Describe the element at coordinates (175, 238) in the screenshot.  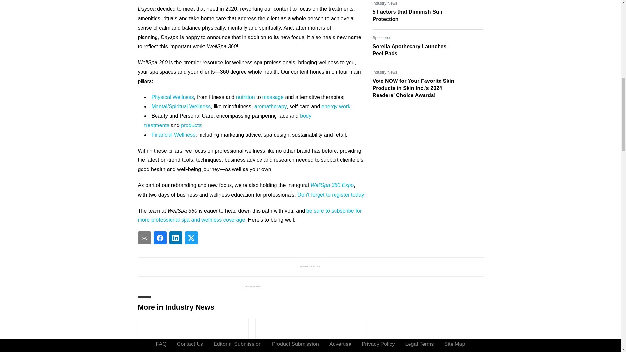
I see `Share To linkedin` at that location.